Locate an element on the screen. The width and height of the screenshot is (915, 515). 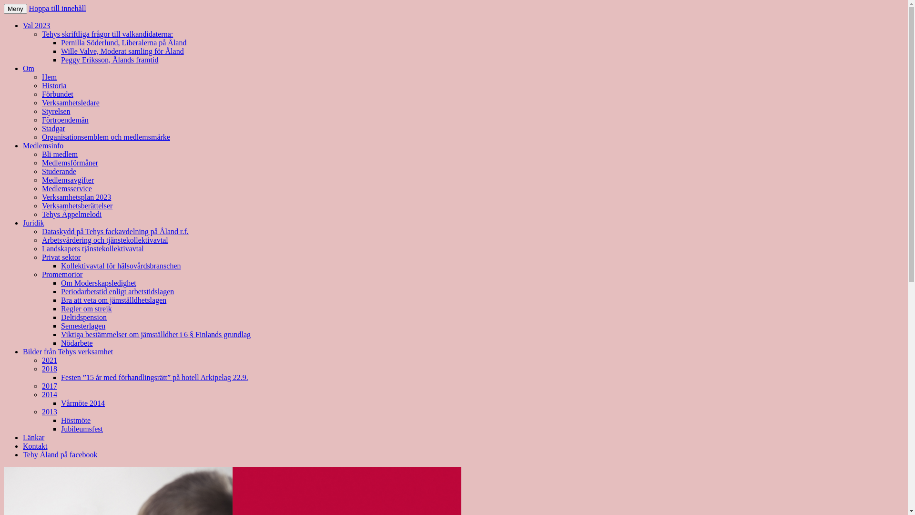
Om Moderskapsledighet is located at coordinates (99, 283).